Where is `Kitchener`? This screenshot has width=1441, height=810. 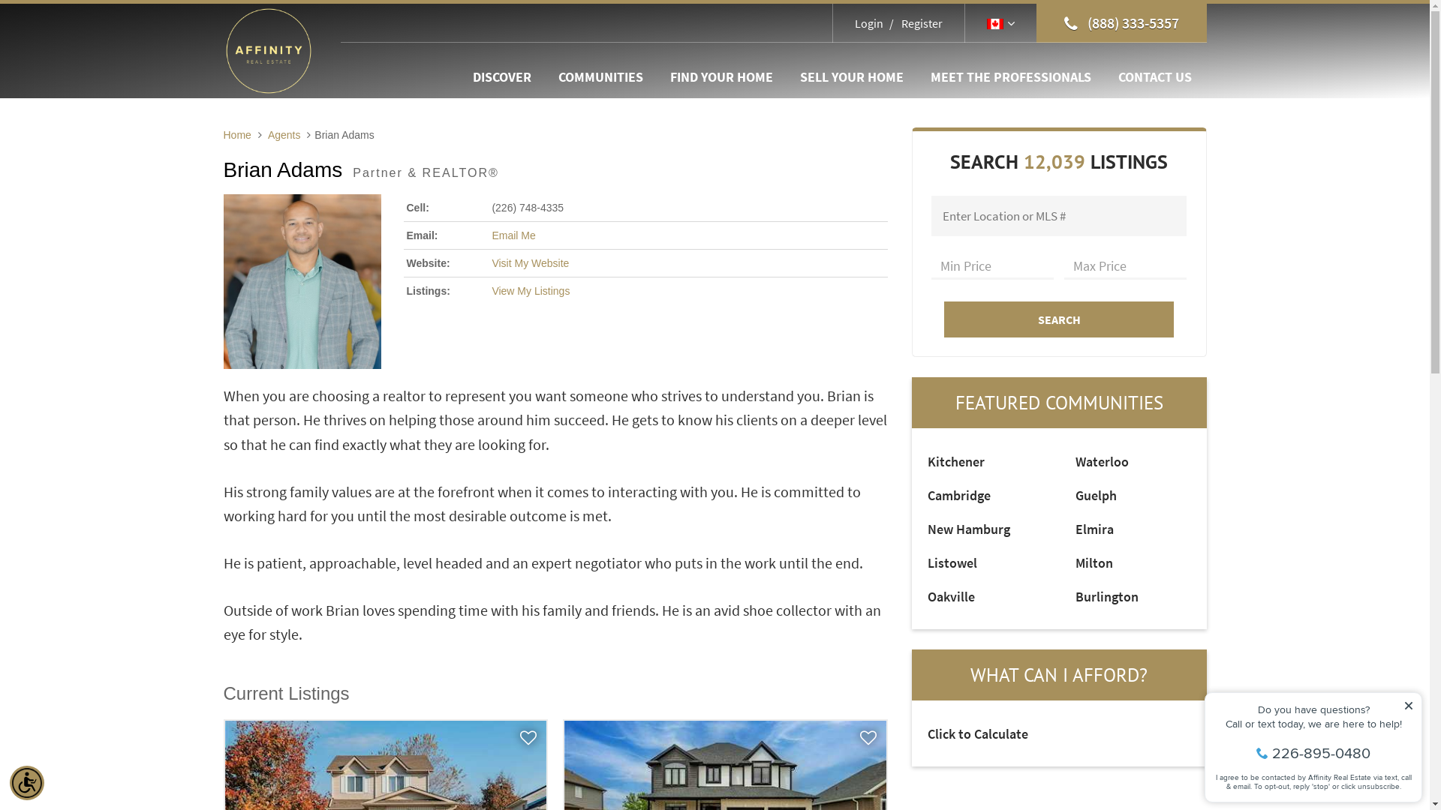
Kitchener is located at coordinates (956, 462).